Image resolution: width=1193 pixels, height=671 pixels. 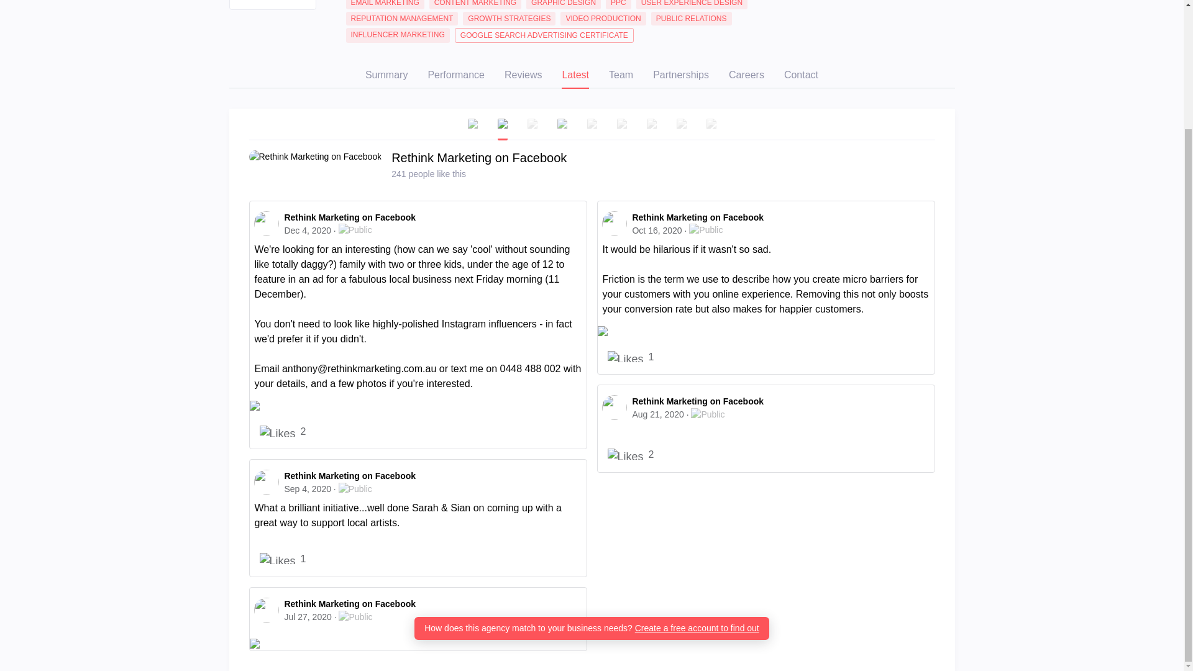 What do you see at coordinates (801, 76) in the screenshot?
I see `Contact` at bounding box center [801, 76].